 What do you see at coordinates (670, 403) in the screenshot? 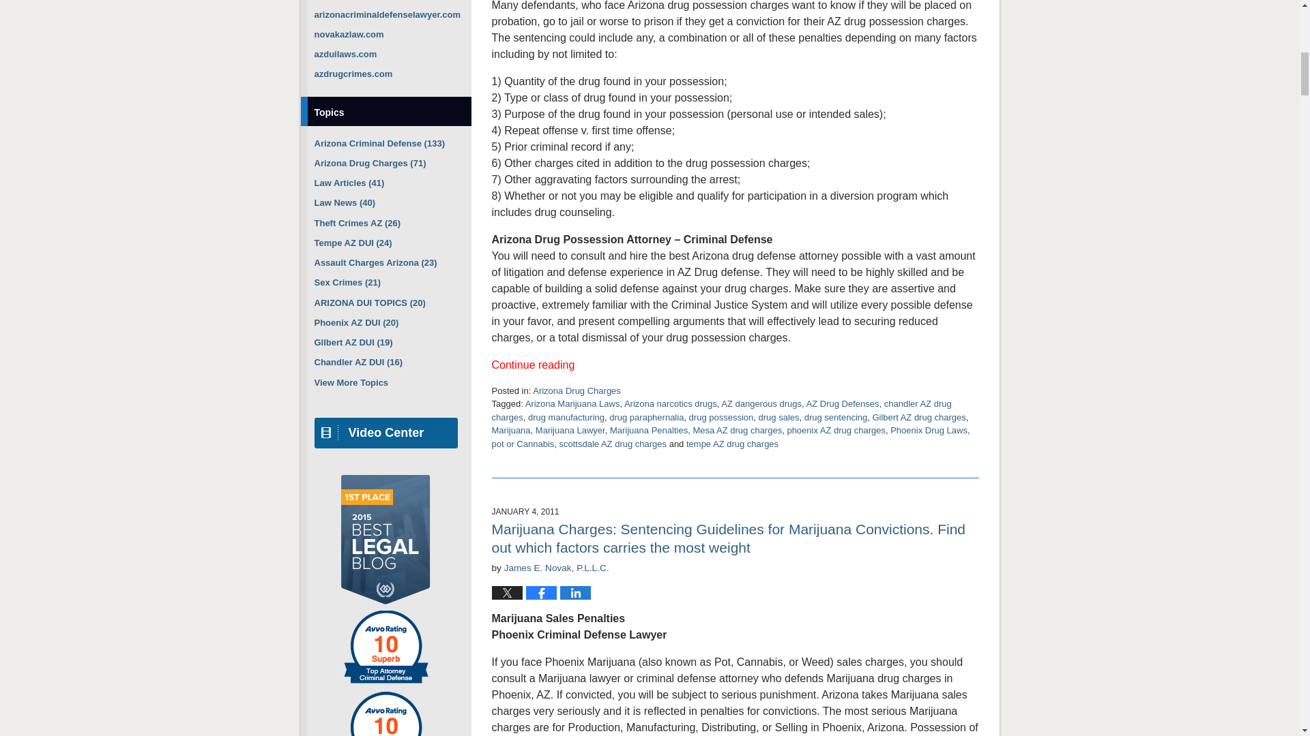
I see `View all posts tagged with Arizona narcotics drugs` at bounding box center [670, 403].